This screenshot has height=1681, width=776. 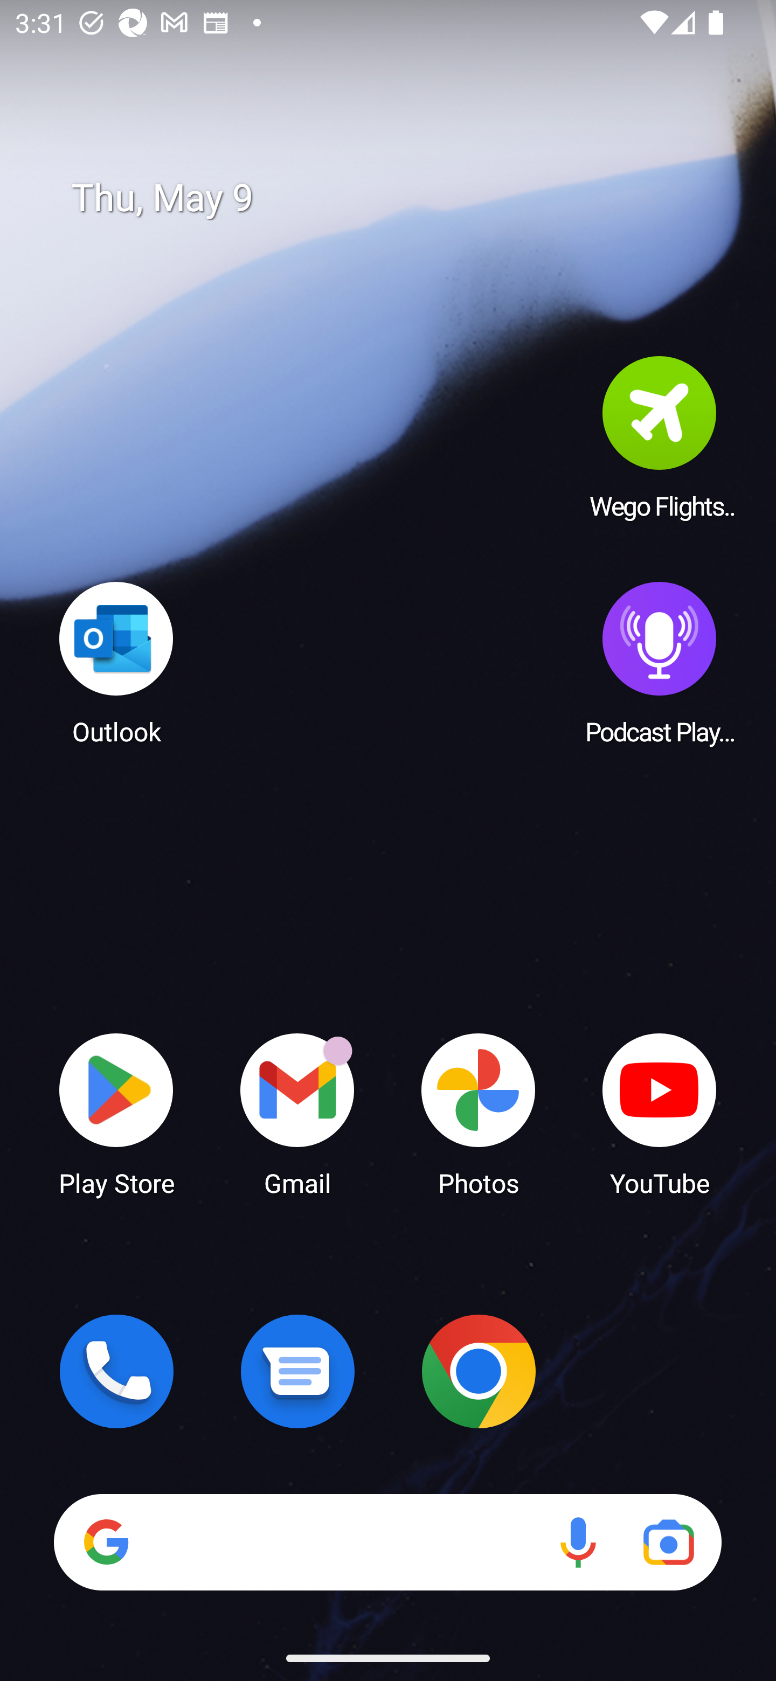 I want to click on Google Lens, so click(x=668, y=1542).